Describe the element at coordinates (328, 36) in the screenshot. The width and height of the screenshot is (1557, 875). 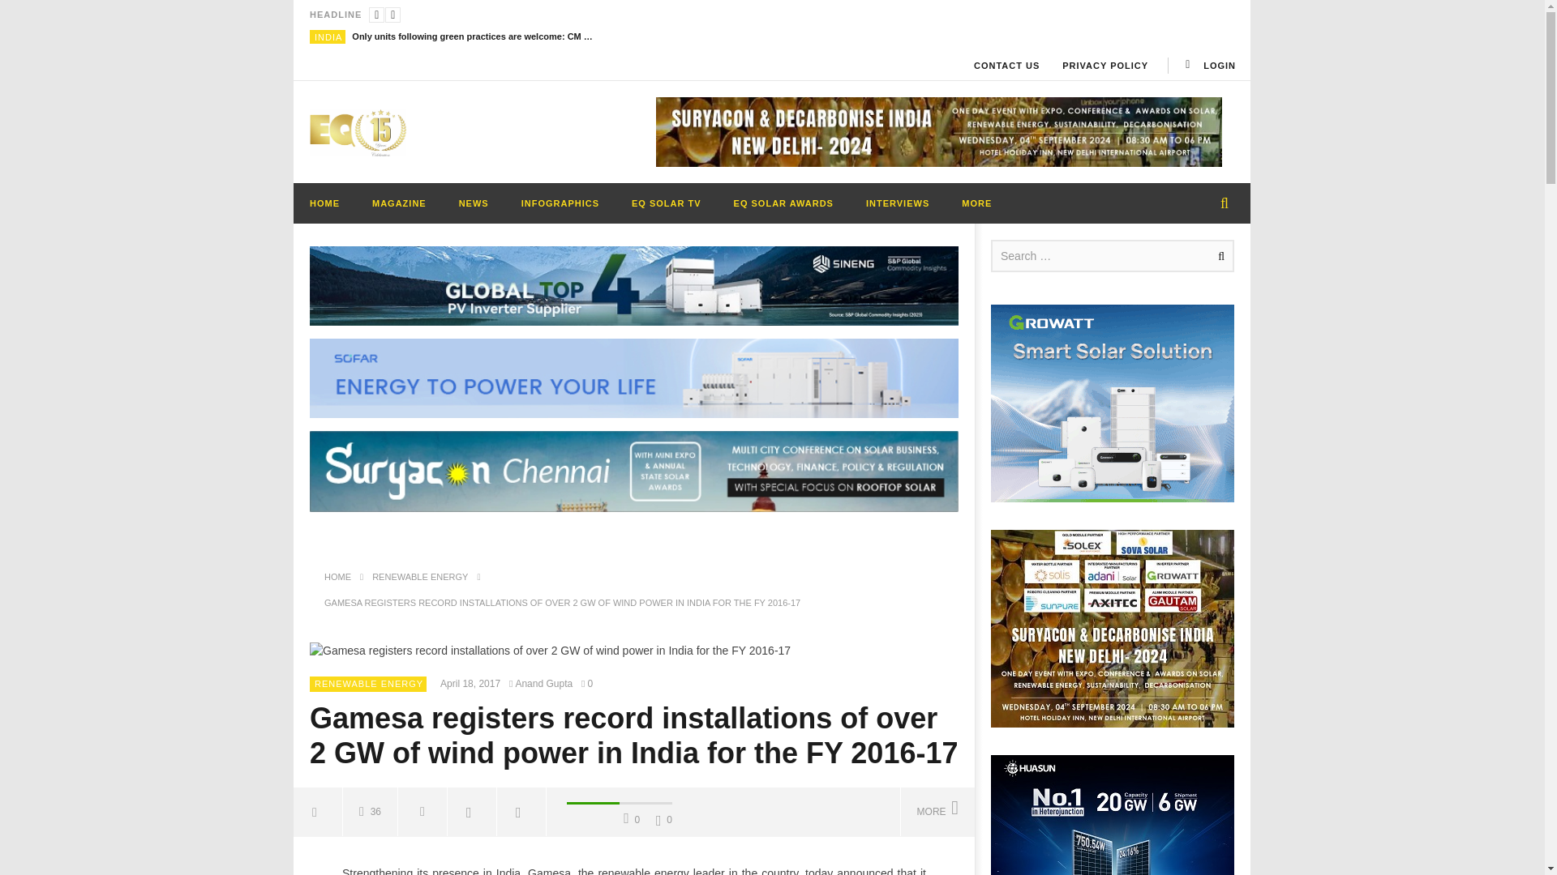
I see `INDIA` at that location.